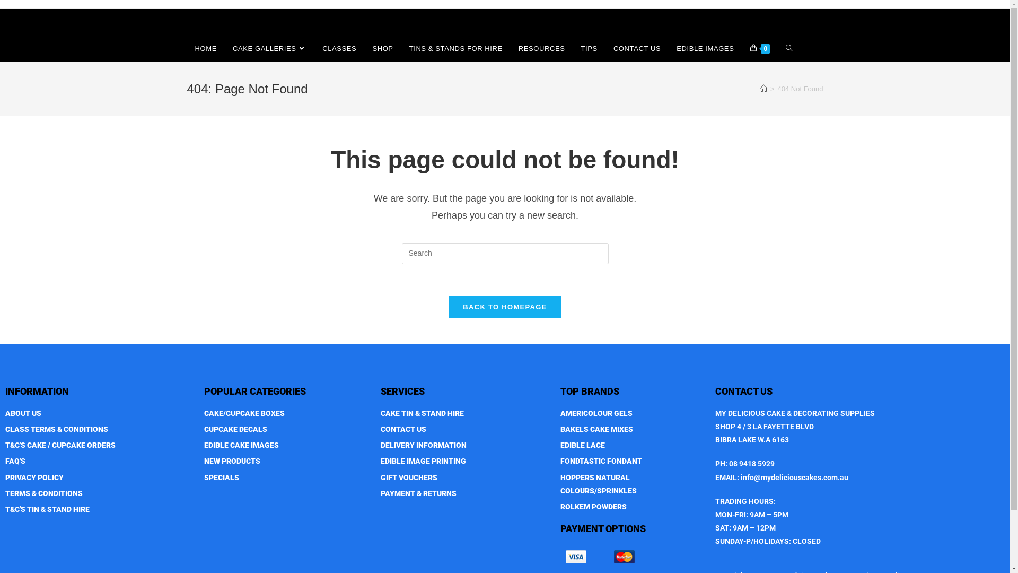 This screenshot has height=573, width=1018. What do you see at coordinates (100, 414) in the screenshot?
I see `ABOUT US` at bounding box center [100, 414].